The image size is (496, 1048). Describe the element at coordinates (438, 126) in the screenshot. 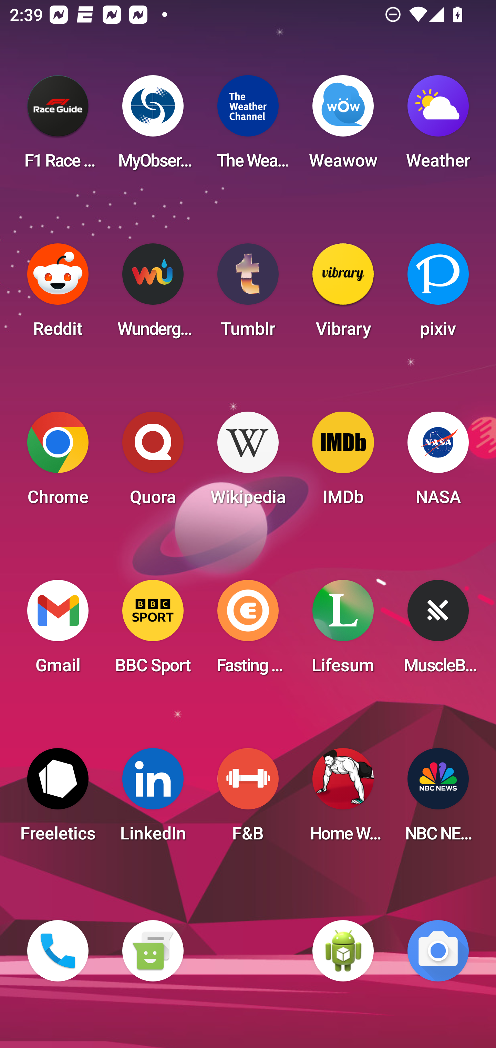

I see `Weather` at that location.